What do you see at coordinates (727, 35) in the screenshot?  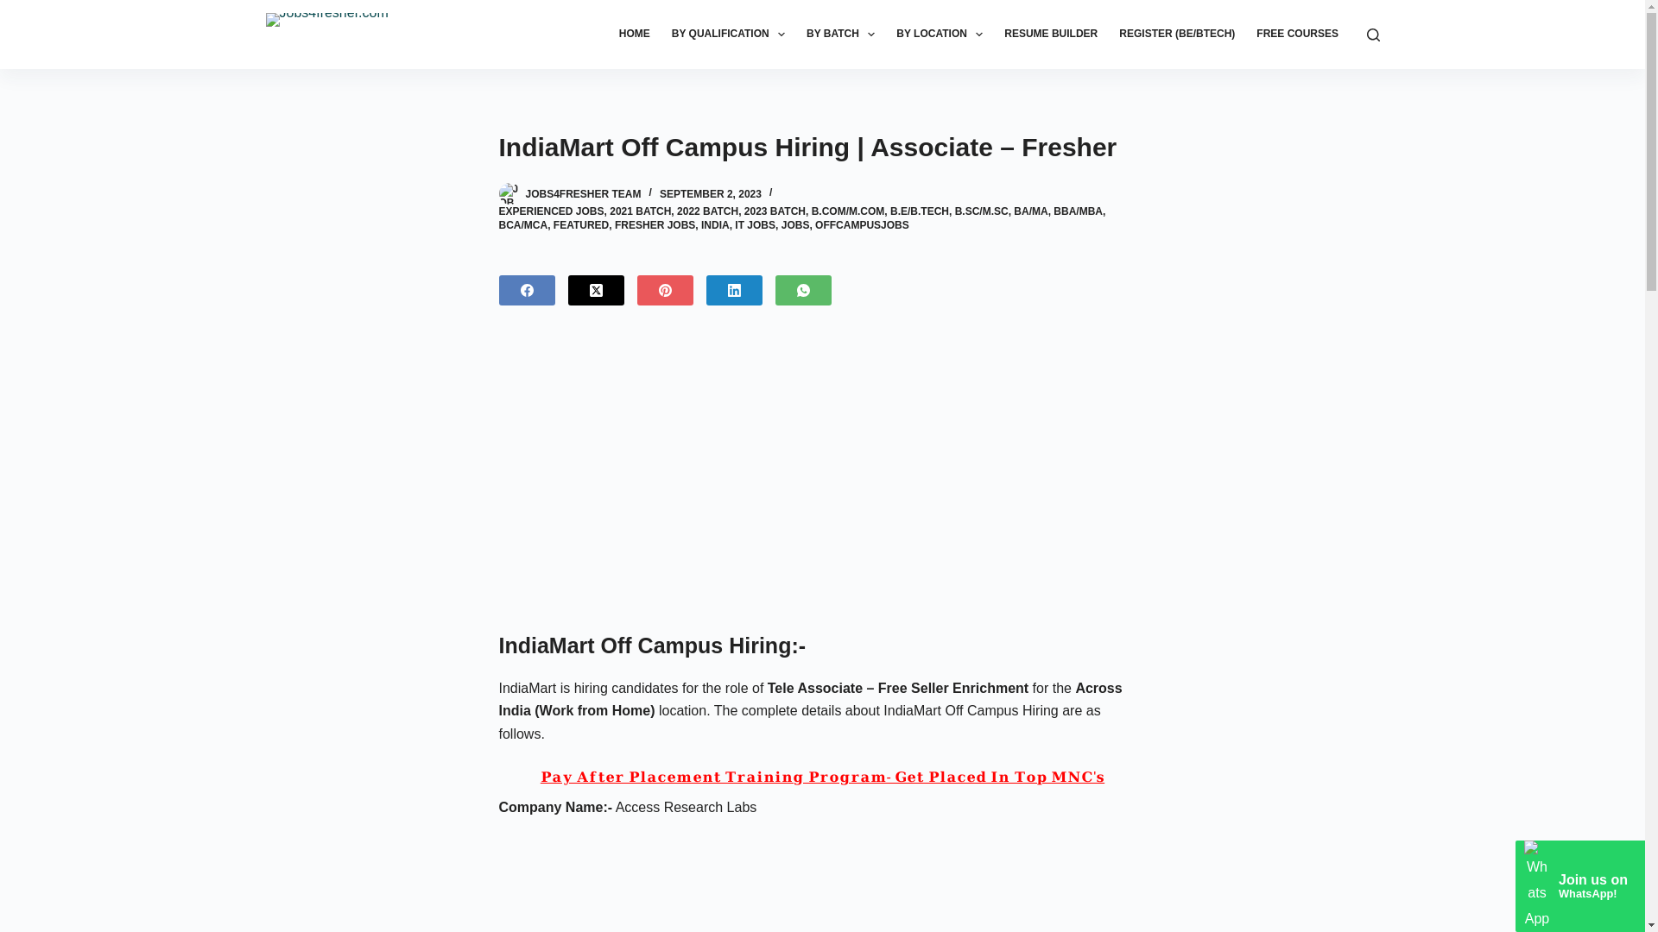 I see `BY QUALIFICATION` at bounding box center [727, 35].